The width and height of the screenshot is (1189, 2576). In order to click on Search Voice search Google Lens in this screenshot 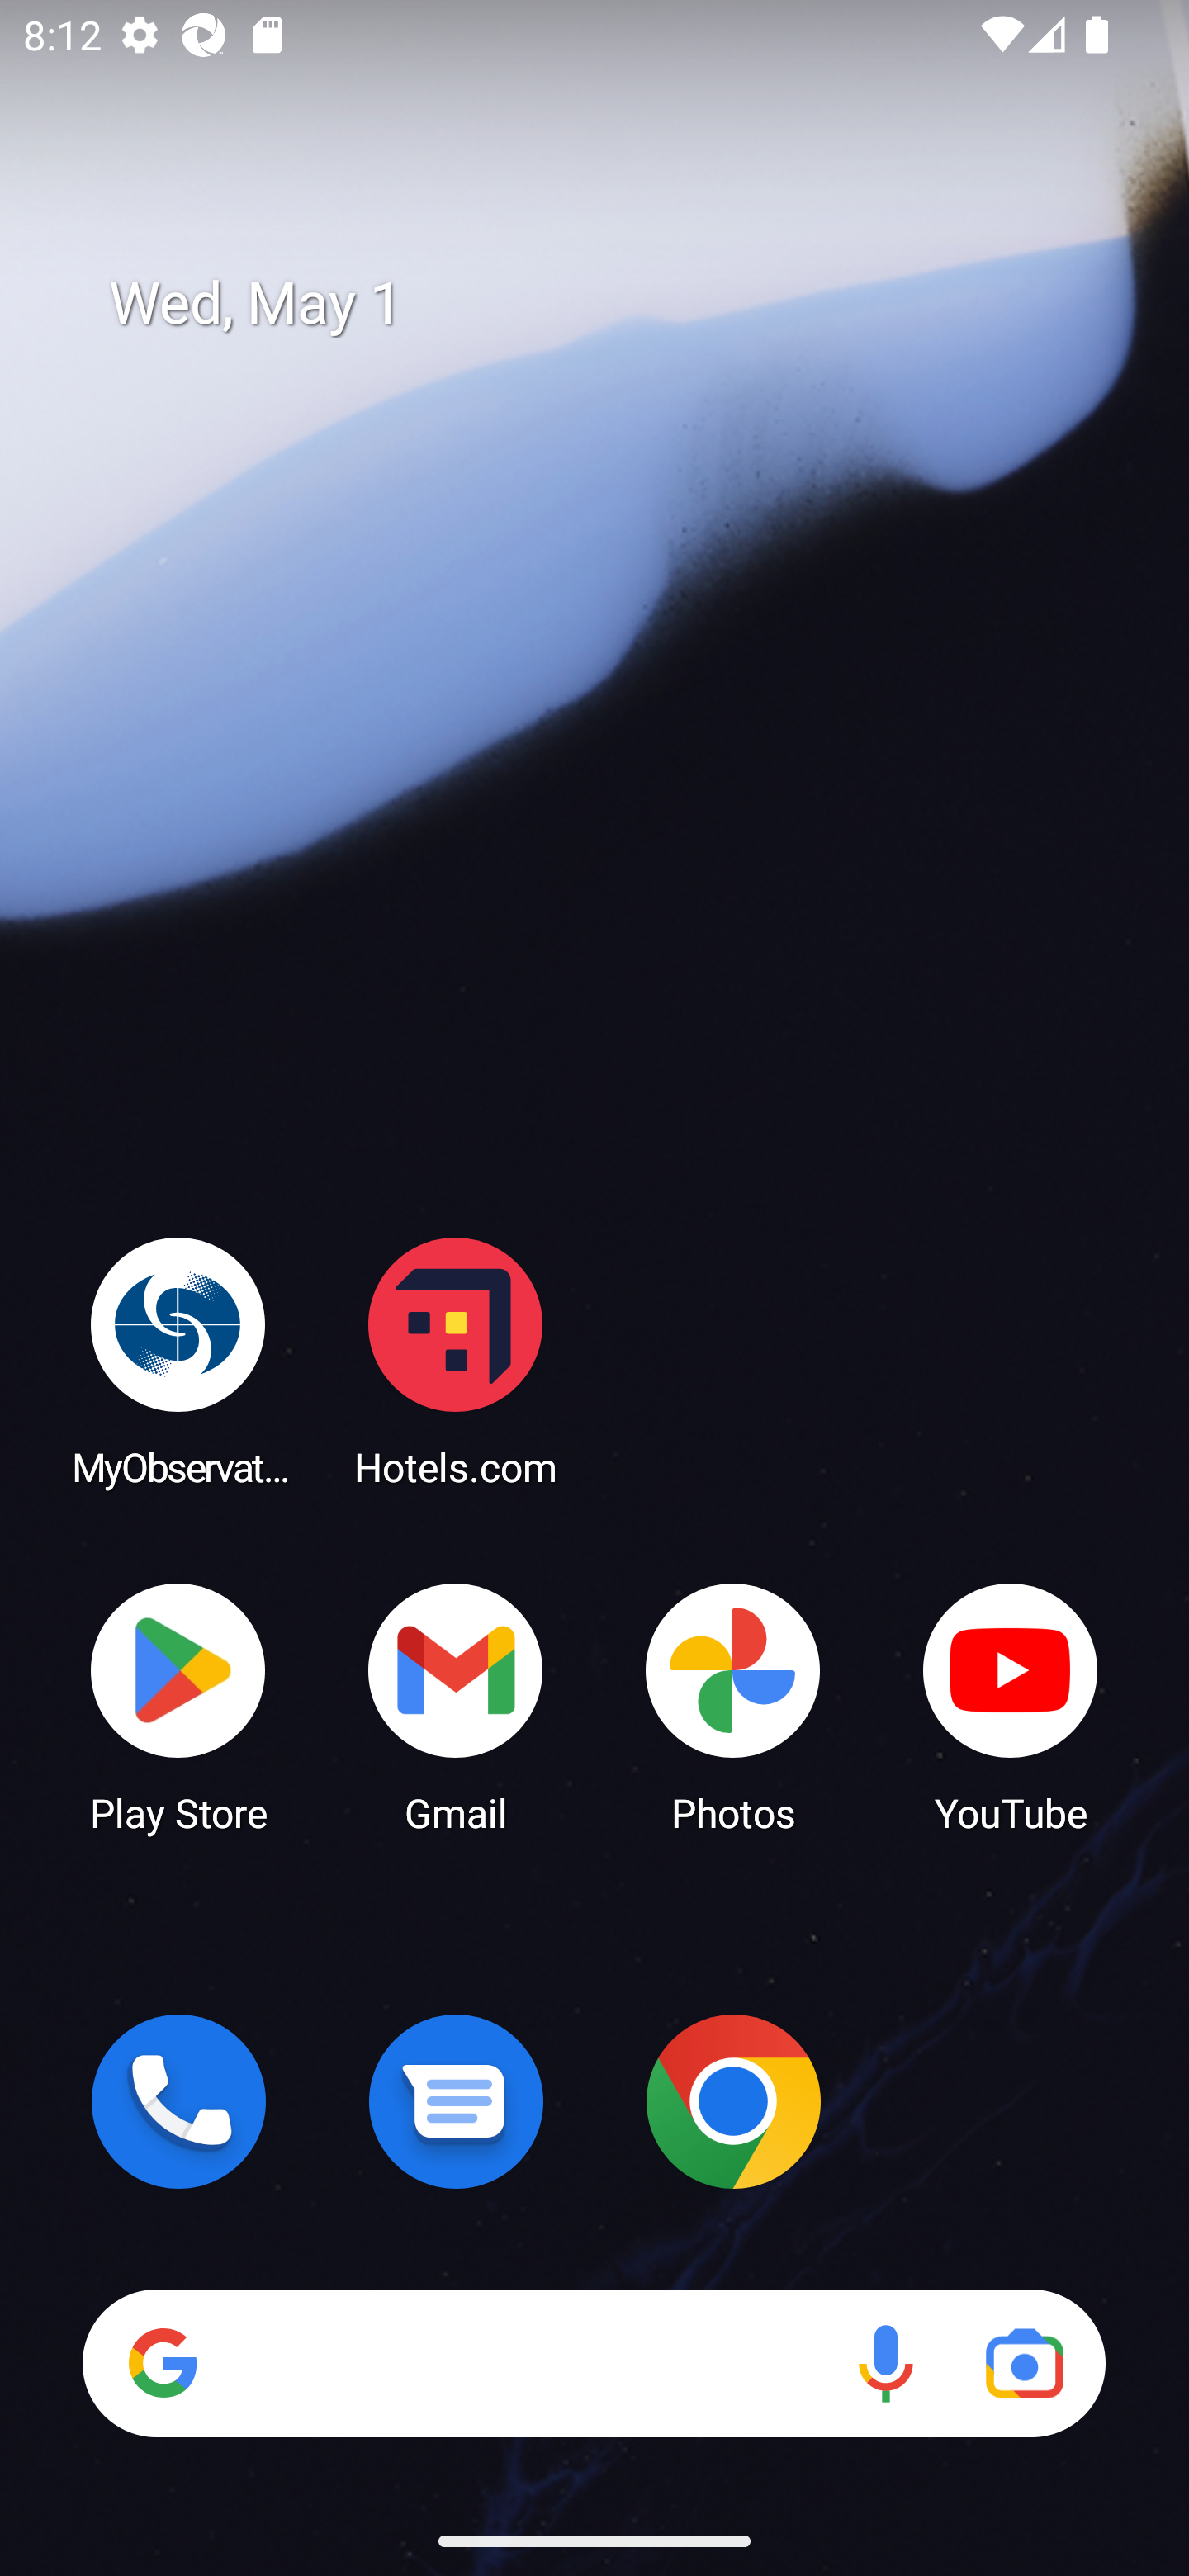, I will do `click(594, 2363)`.